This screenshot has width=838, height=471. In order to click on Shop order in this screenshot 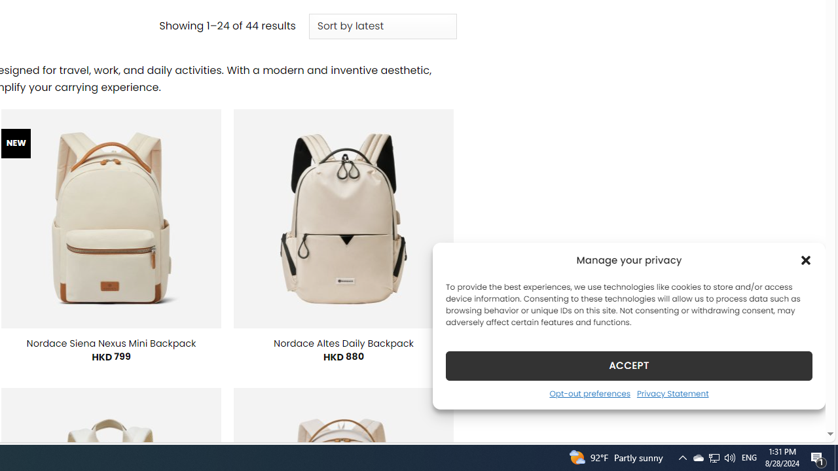, I will do `click(382, 26)`.